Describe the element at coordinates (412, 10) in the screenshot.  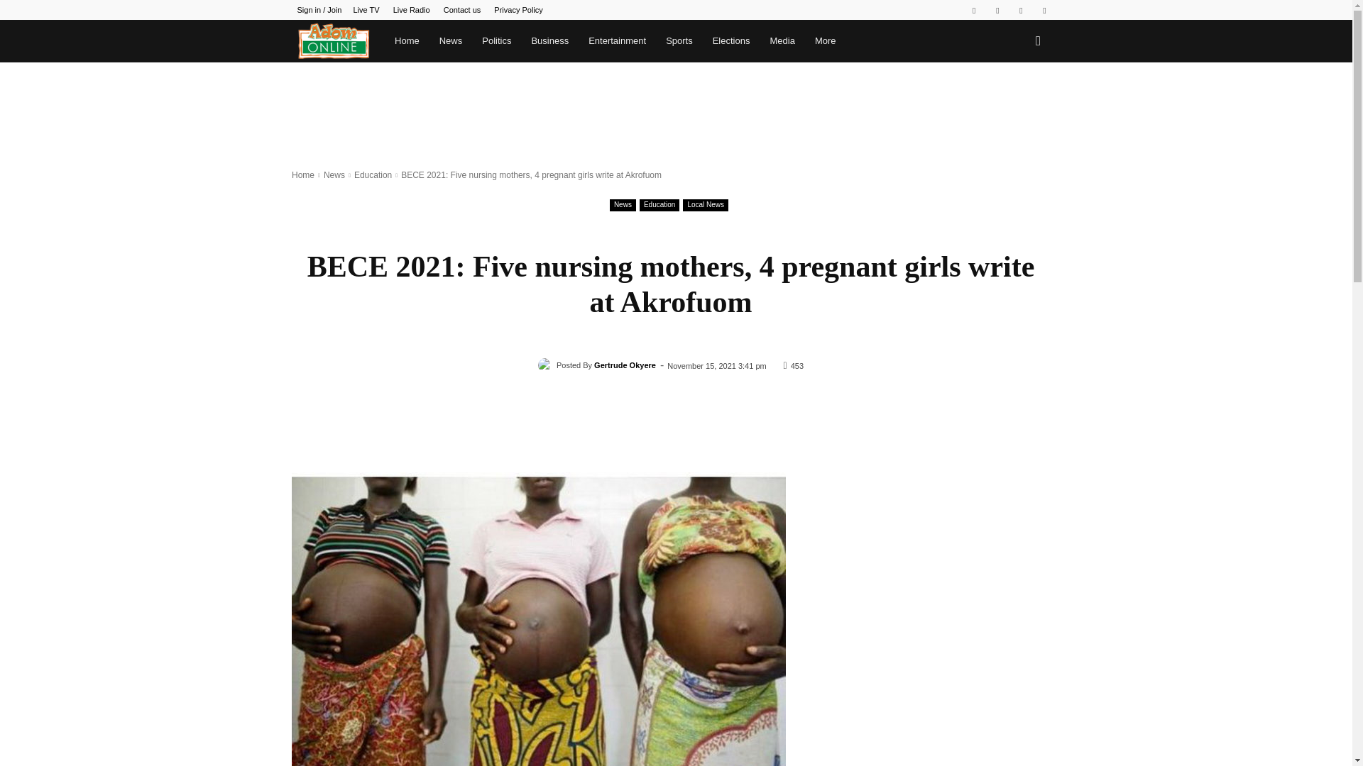
I see `Live Radio` at that location.